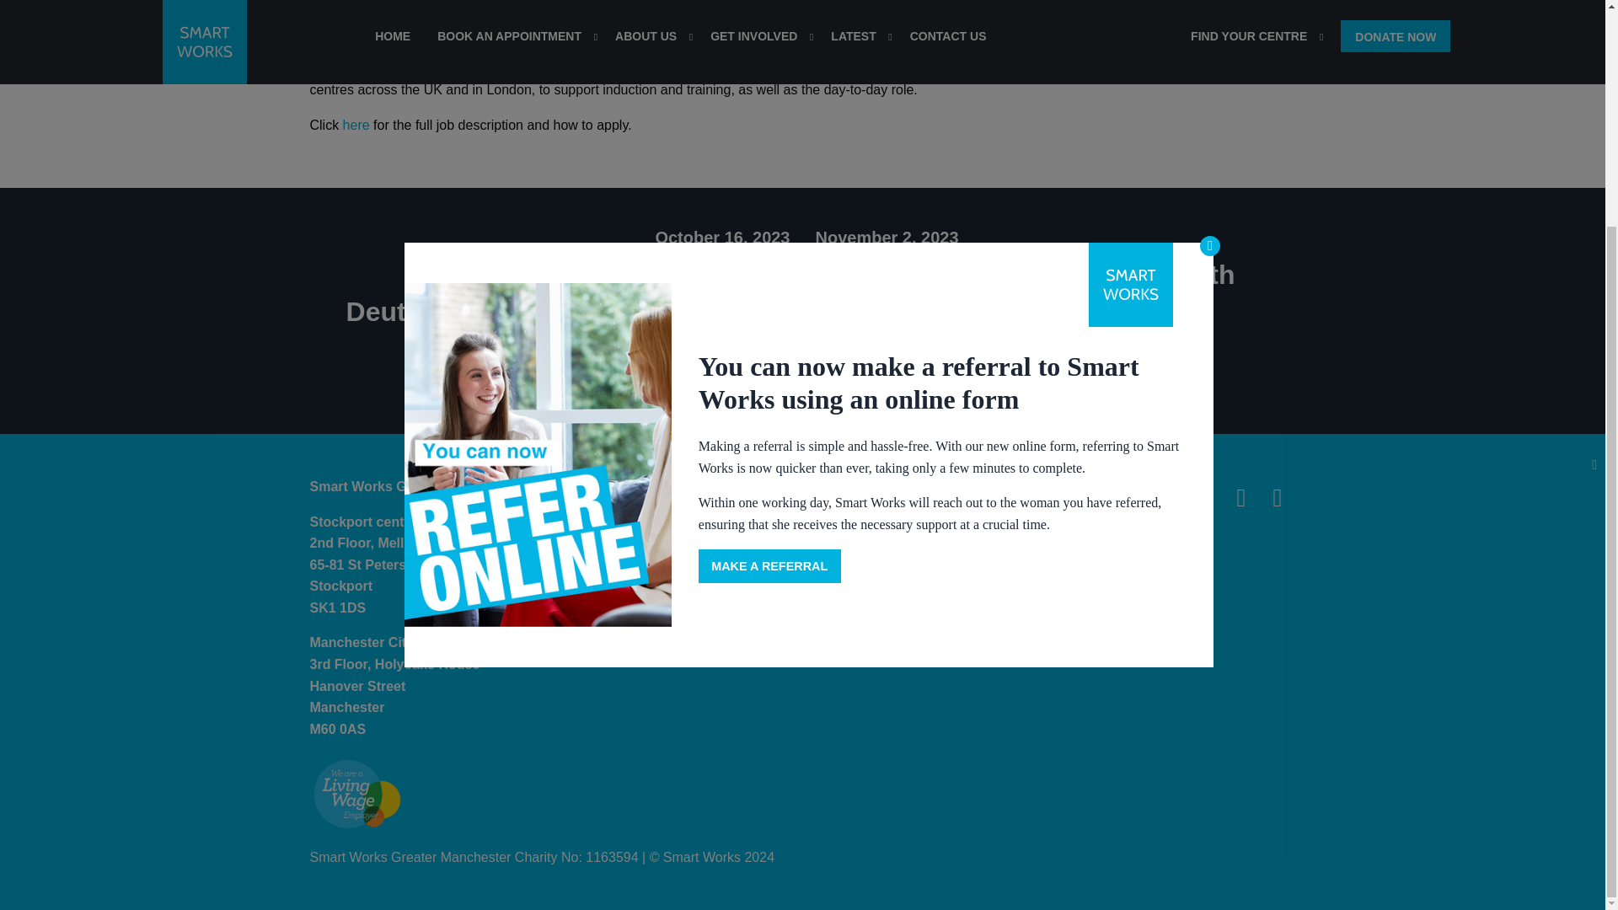 This screenshot has width=1618, height=910. What do you see at coordinates (1008, 491) in the screenshot?
I see `Donate` at bounding box center [1008, 491].